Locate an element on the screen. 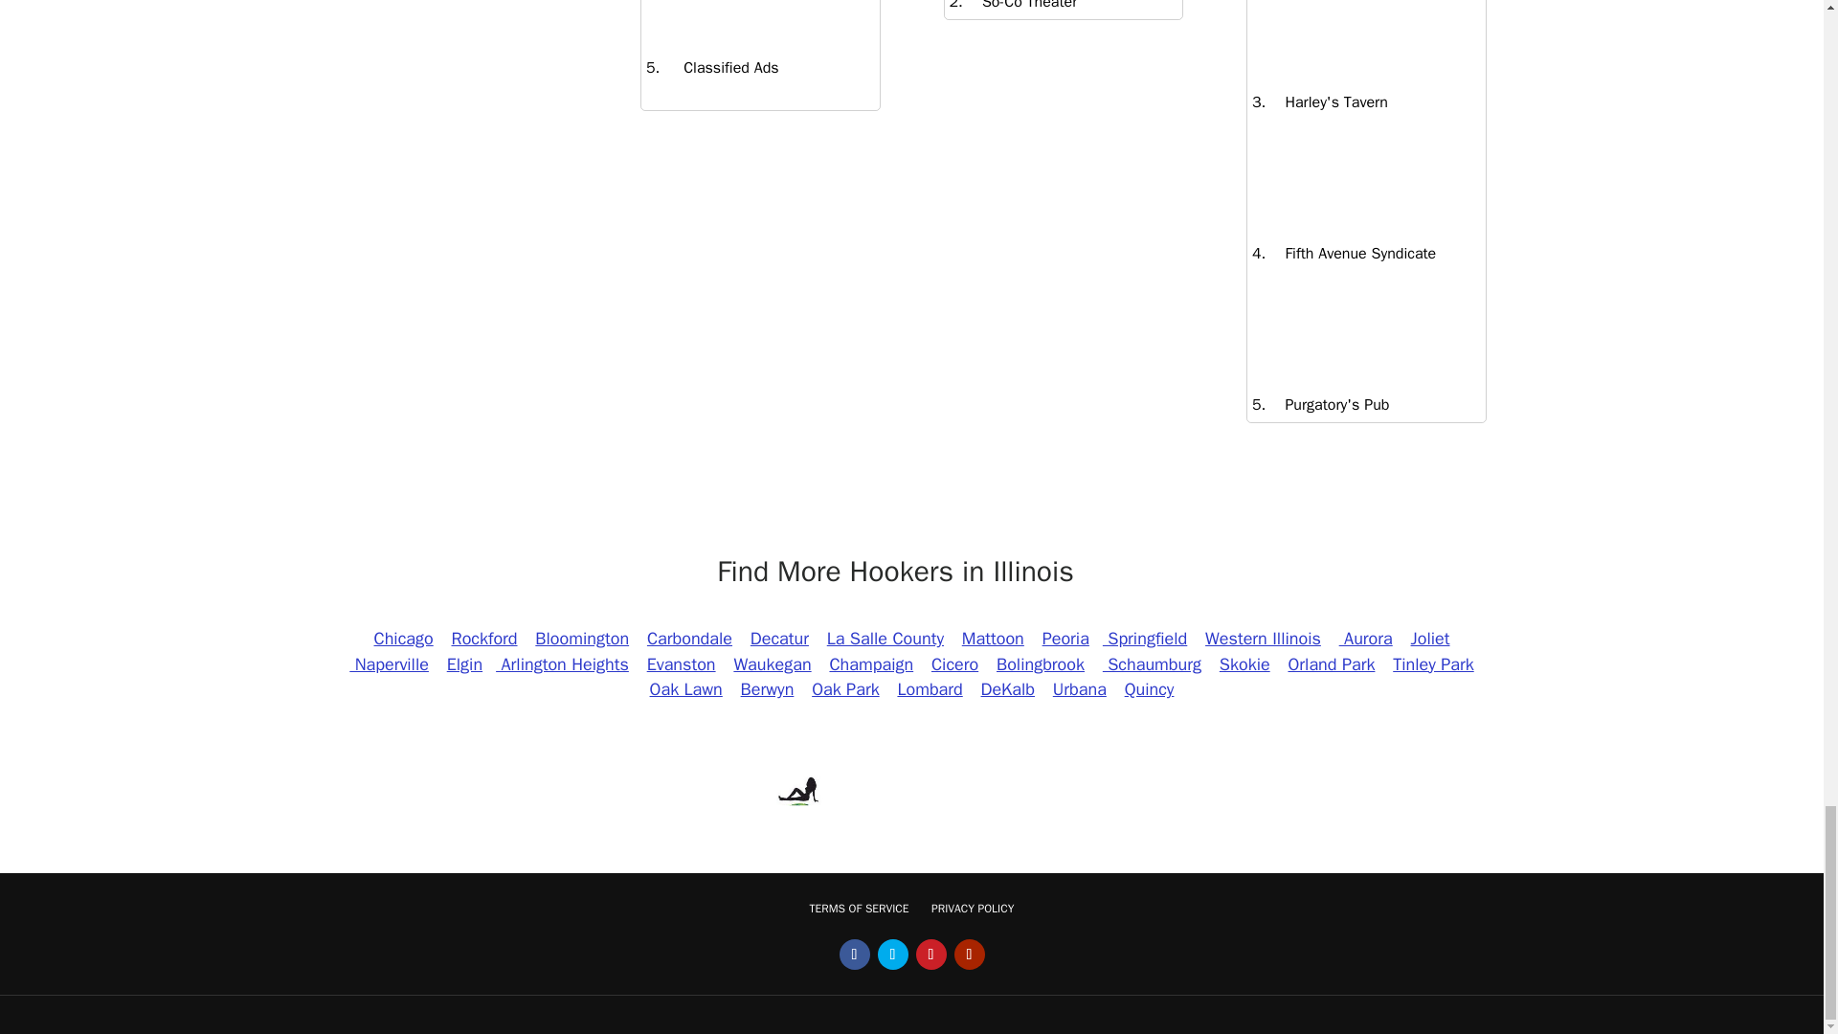  Follow on Pinterest is located at coordinates (930, 954).